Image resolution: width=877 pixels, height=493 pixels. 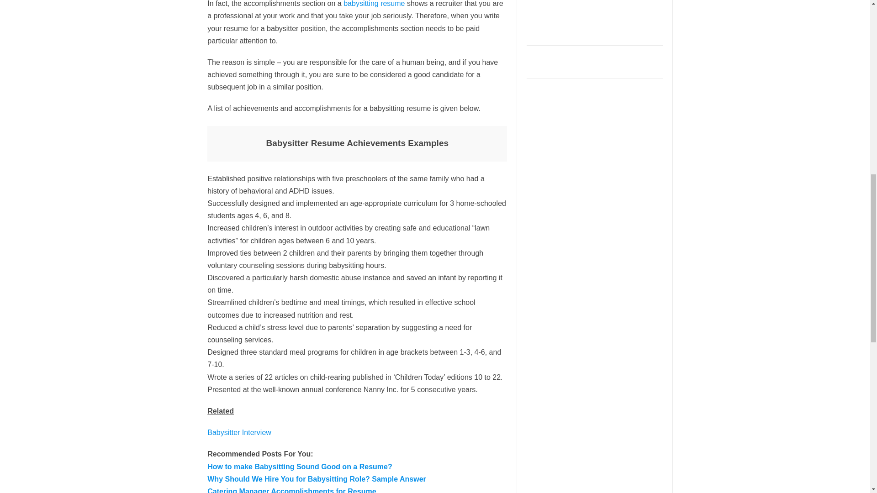 What do you see at coordinates (291, 490) in the screenshot?
I see `Catering Manager Accomplishments for Resume` at bounding box center [291, 490].